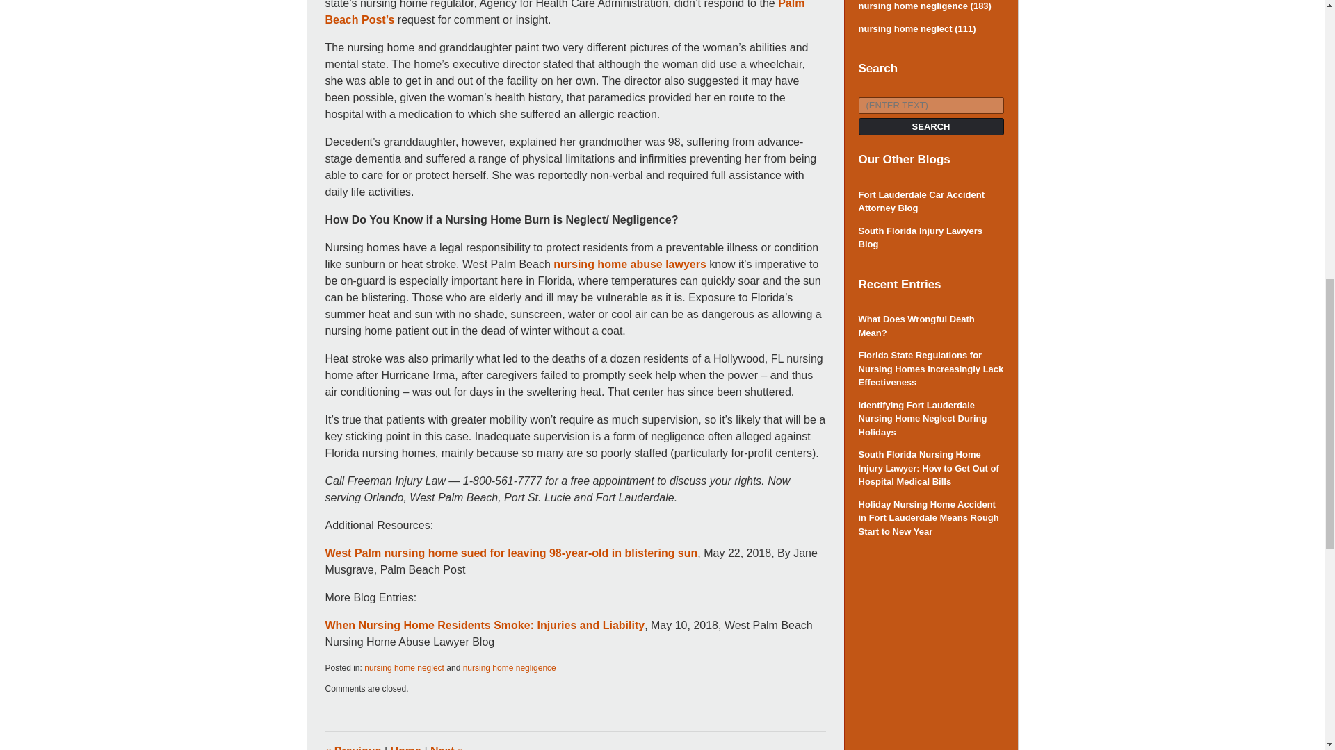 Image resolution: width=1335 pixels, height=750 pixels. Describe the element at coordinates (405, 667) in the screenshot. I see `nursing home neglect` at that location.